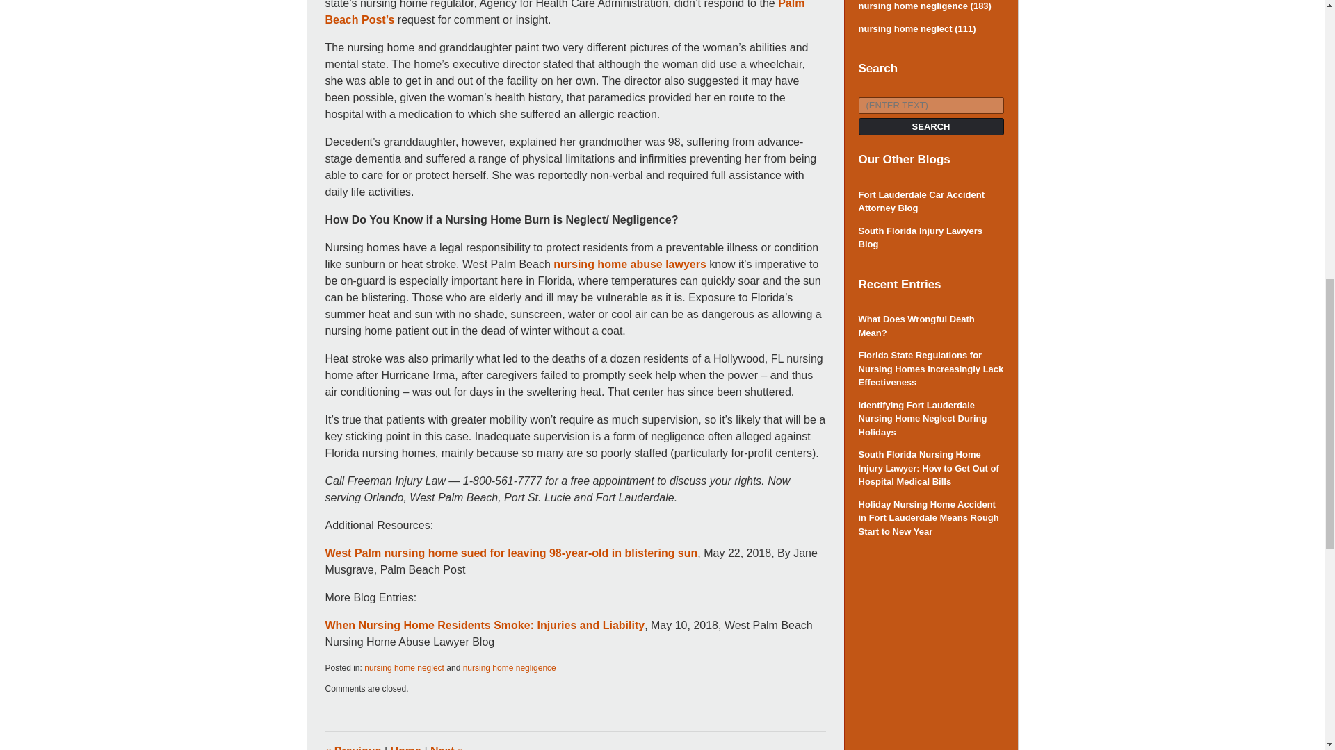 Image resolution: width=1335 pixels, height=750 pixels. Describe the element at coordinates (405, 667) in the screenshot. I see `nursing home neglect` at that location.